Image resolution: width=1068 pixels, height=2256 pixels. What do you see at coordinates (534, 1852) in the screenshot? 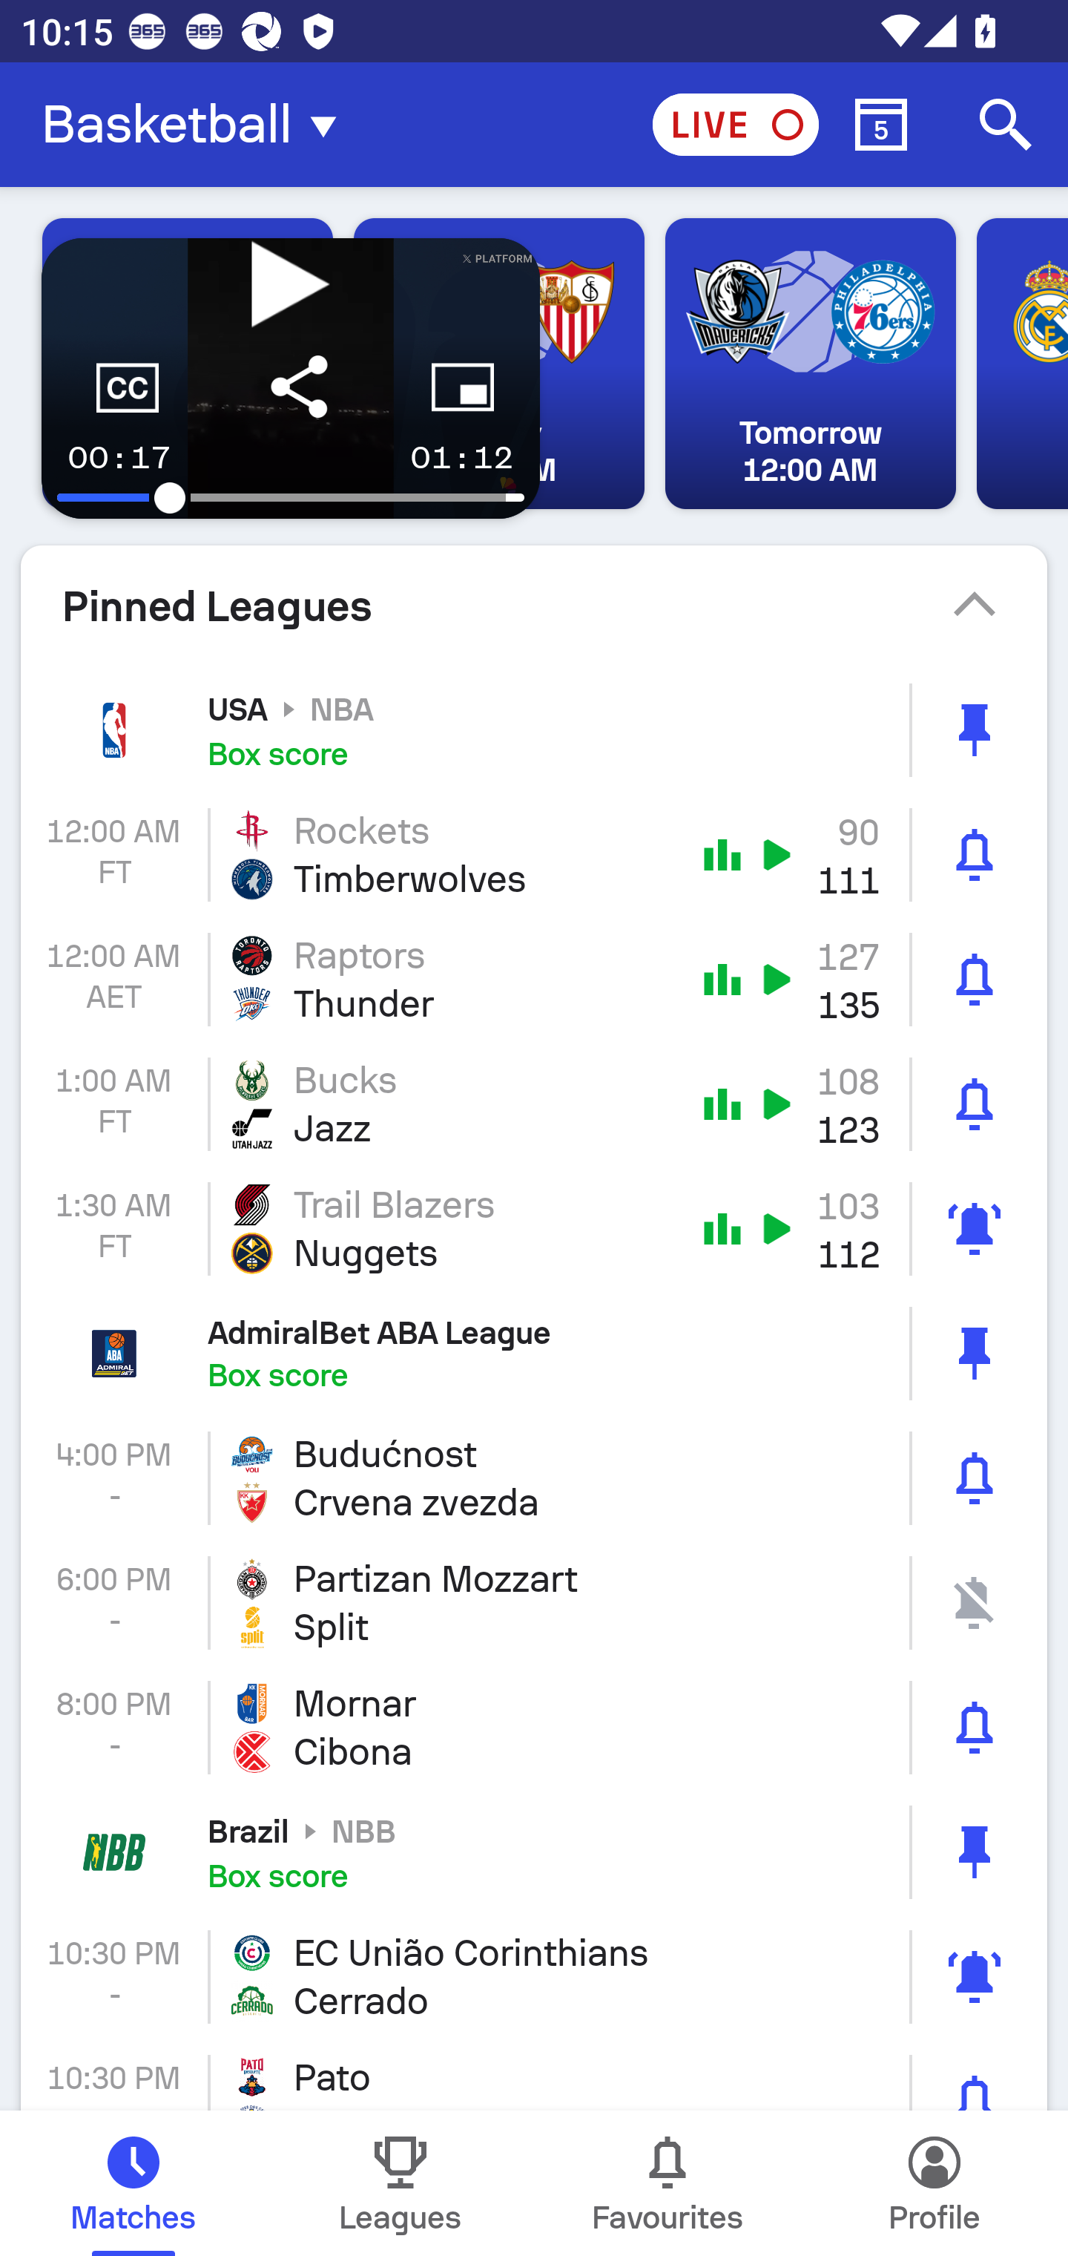
I see `Brazil NBB Box score` at bounding box center [534, 1852].